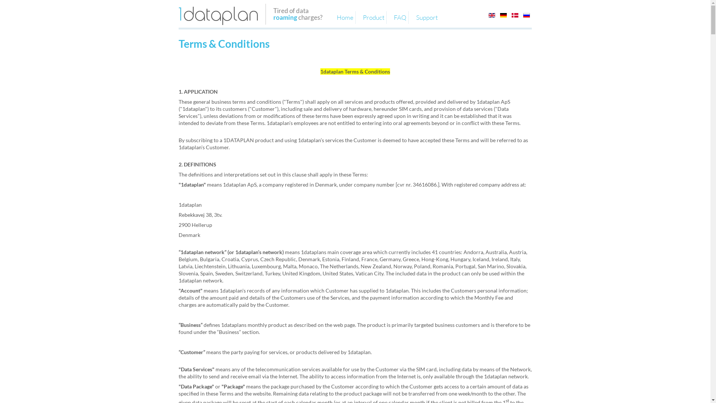  Describe the element at coordinates (219, 16) in the screenshot. I see `1dataplan` at that location.